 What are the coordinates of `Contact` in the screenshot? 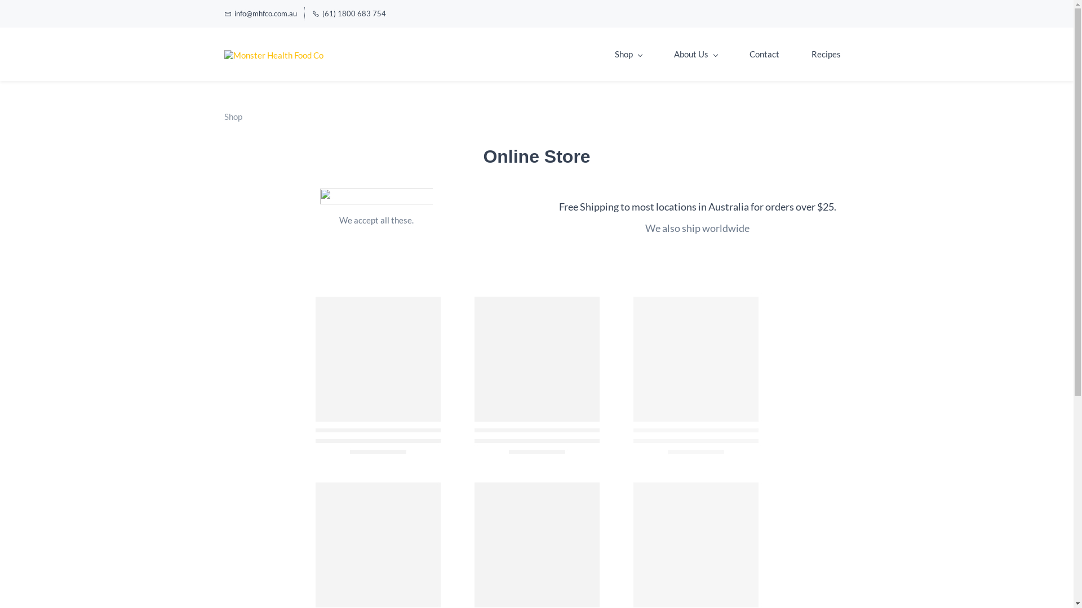 It's located at (764, 54).